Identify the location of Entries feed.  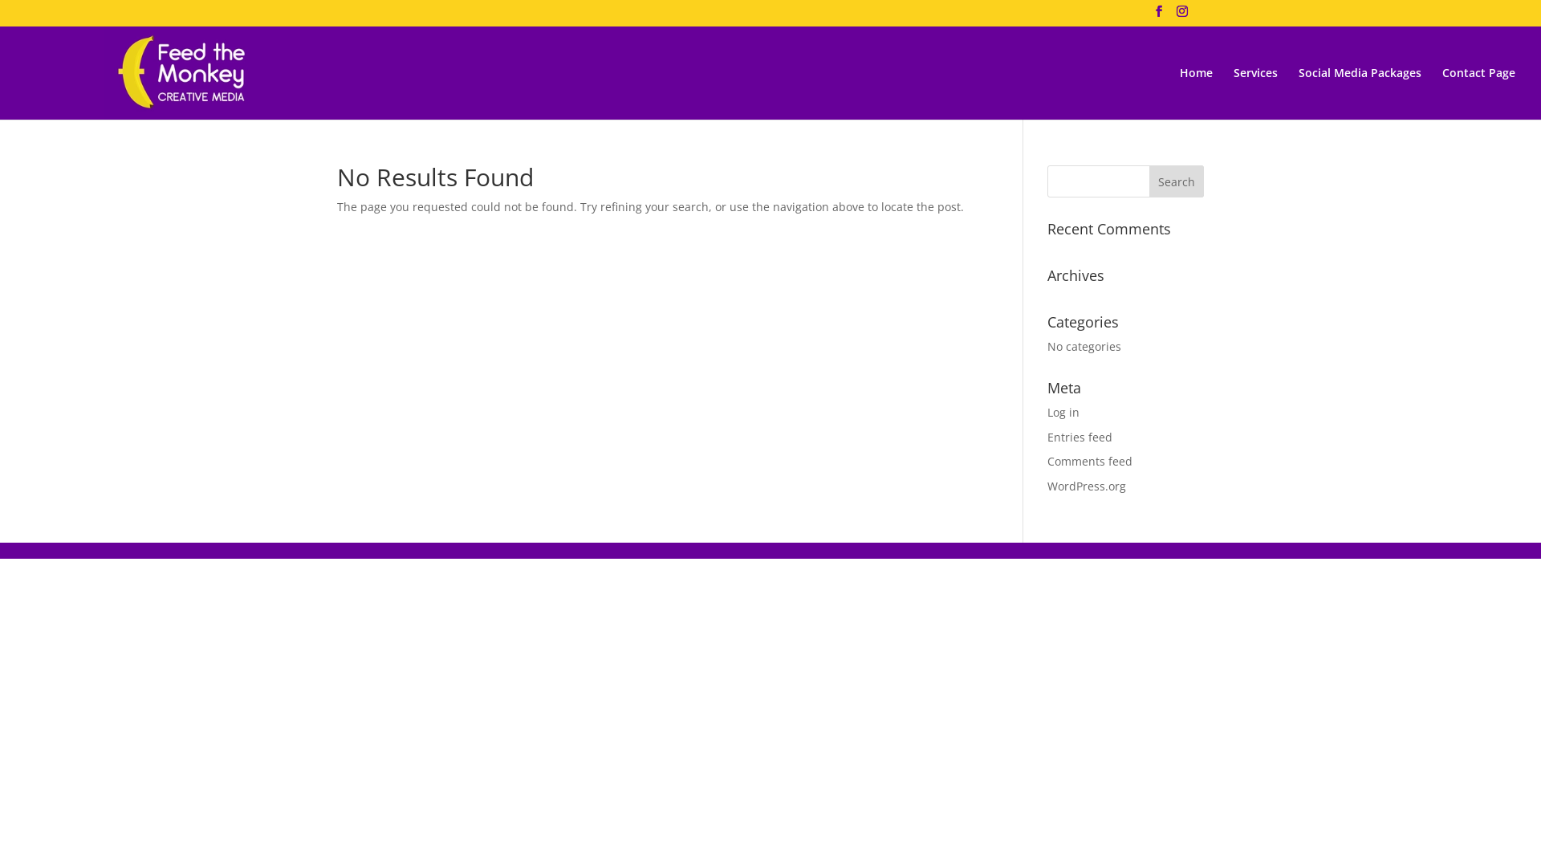
(1080, 437).